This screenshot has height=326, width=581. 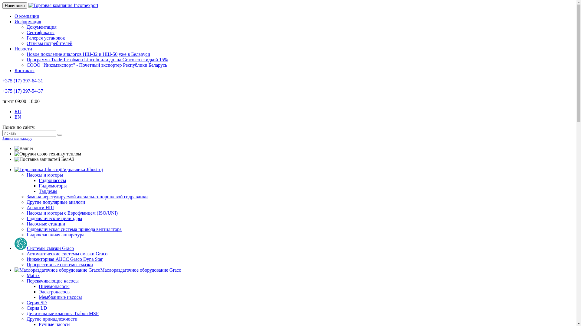 What do you see at coordinates (18, 117) in the screenshot?
I see `EN` at bounding box center [18, 117].